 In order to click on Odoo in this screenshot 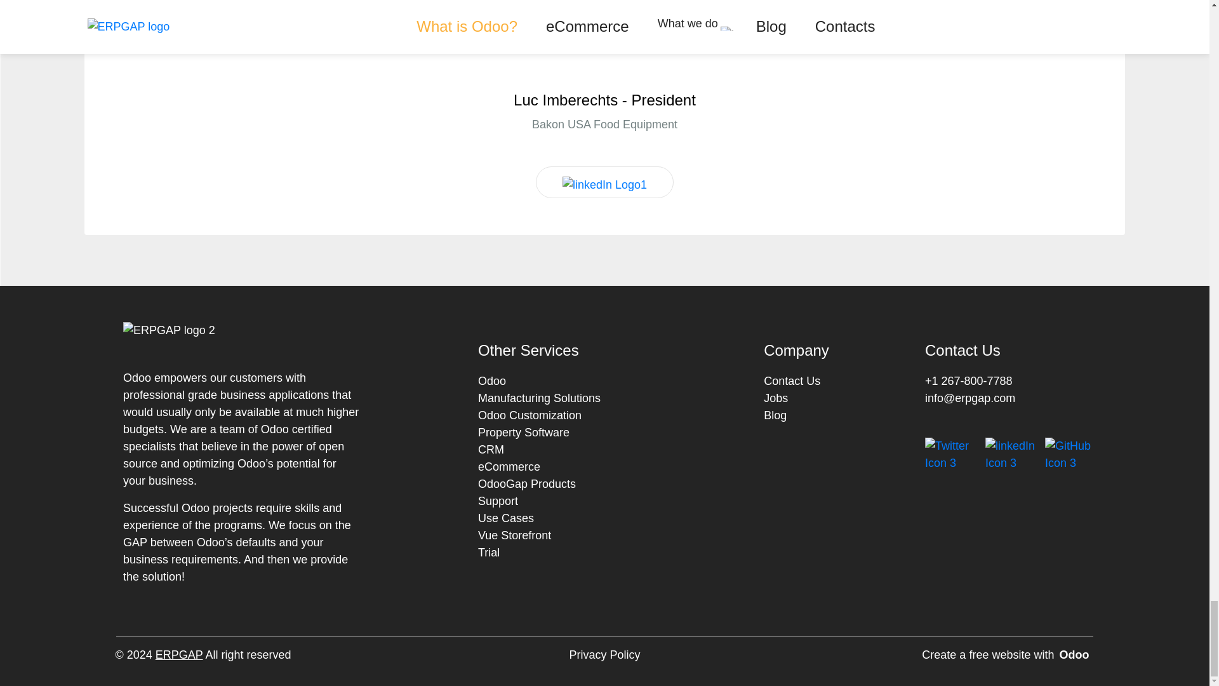, I will do `click(491, 381)`.